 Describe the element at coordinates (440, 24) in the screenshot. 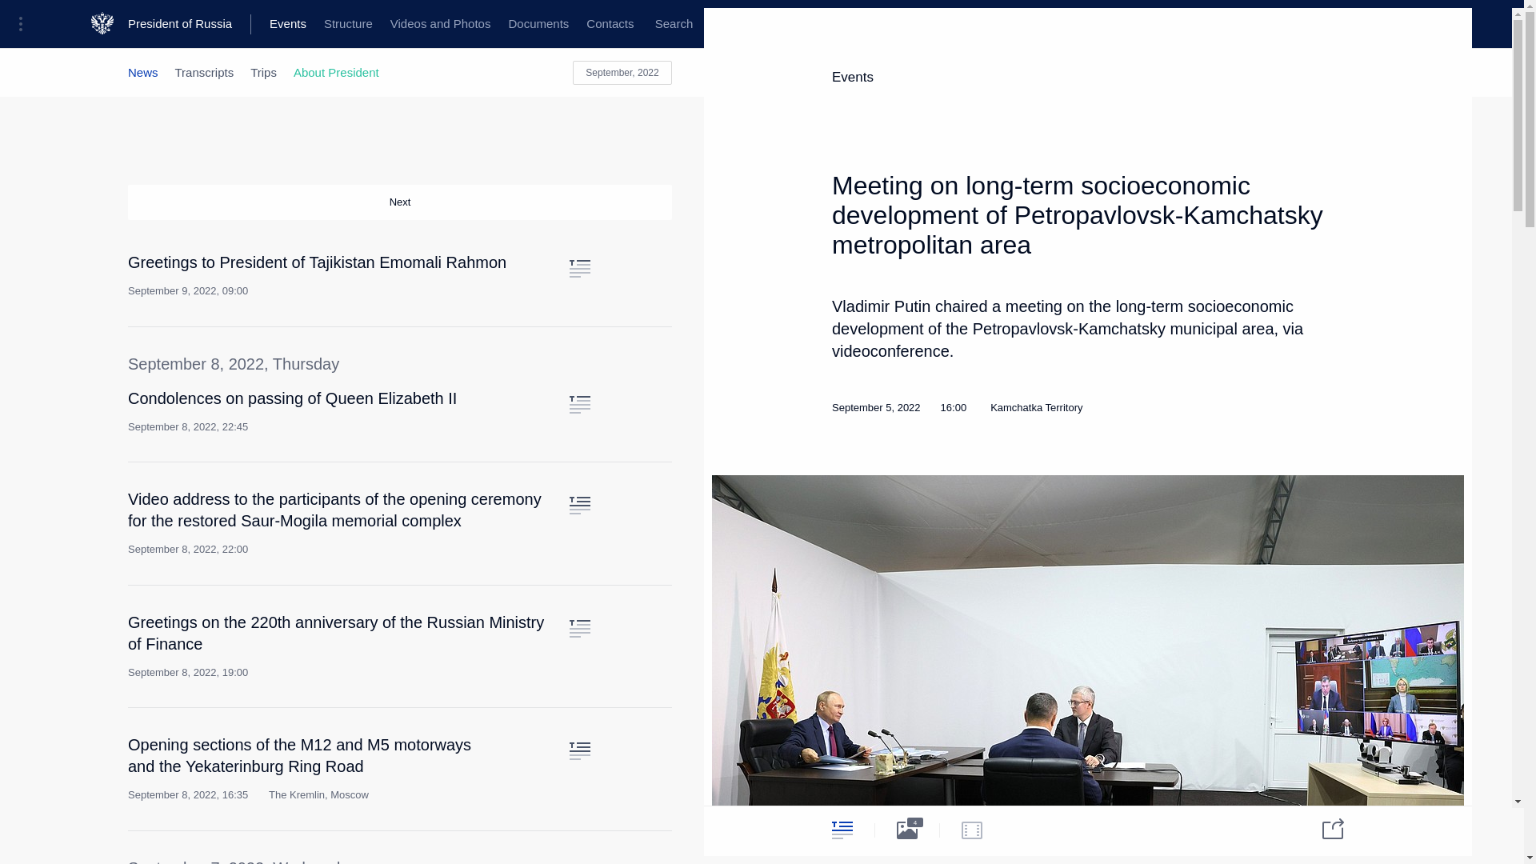

I see `Videos and Photos` at that location.